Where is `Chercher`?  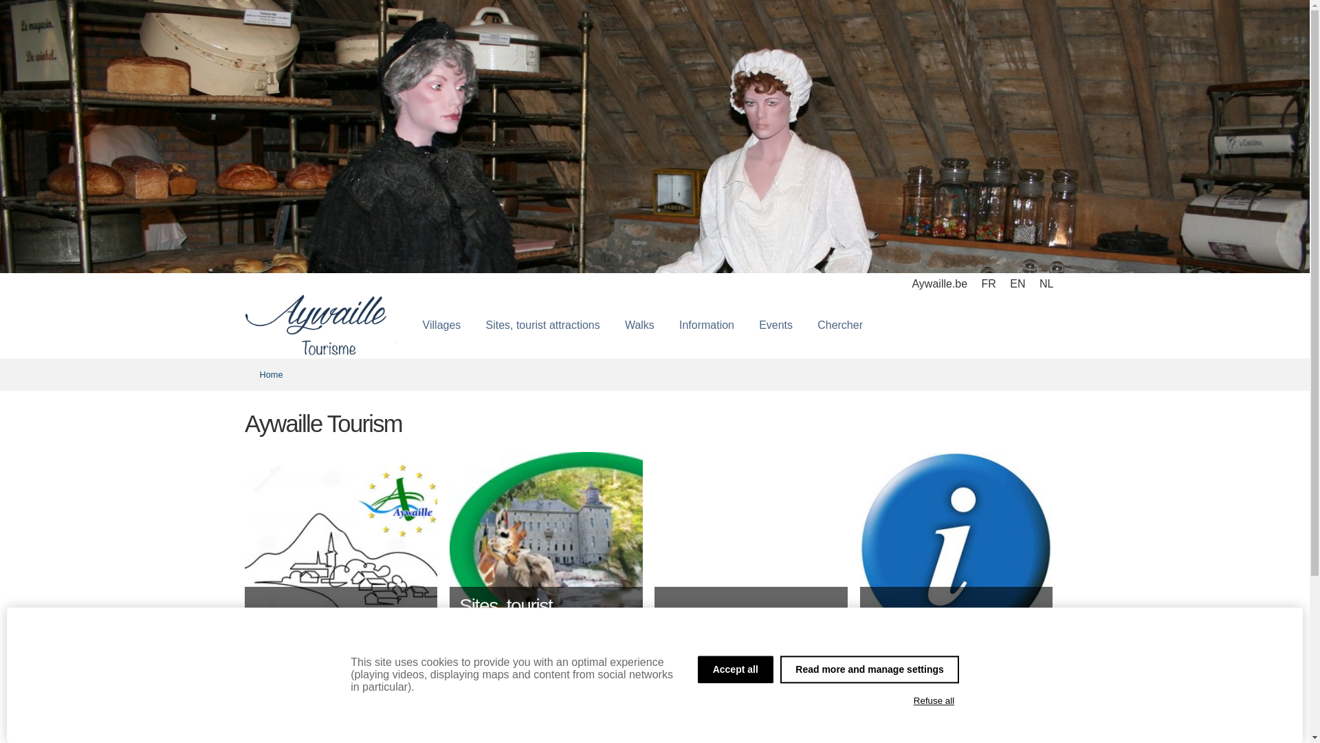
Chercher is located at coordinates (840, 325).